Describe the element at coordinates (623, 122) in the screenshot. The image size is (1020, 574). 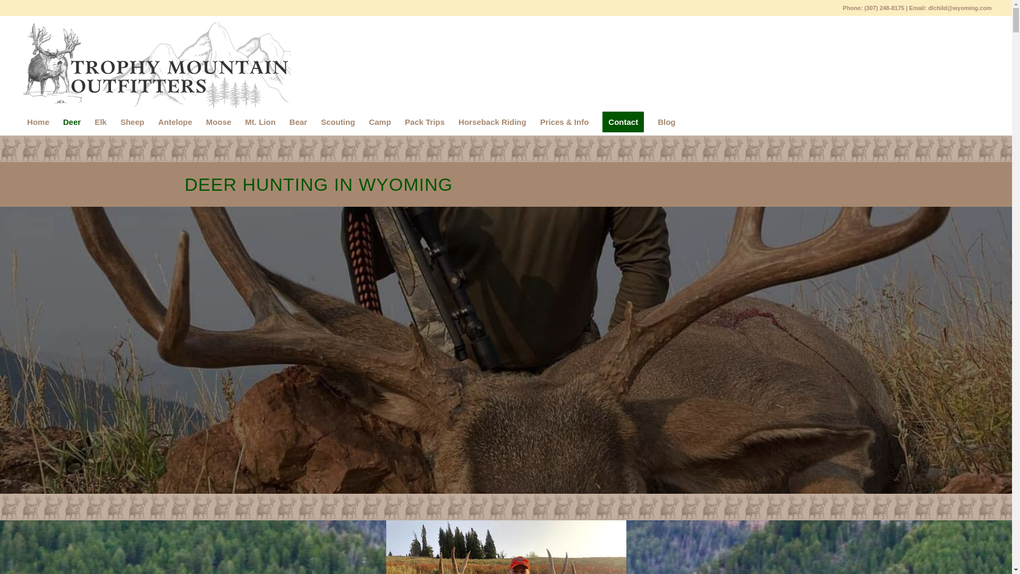
I see `Contact` at that location.